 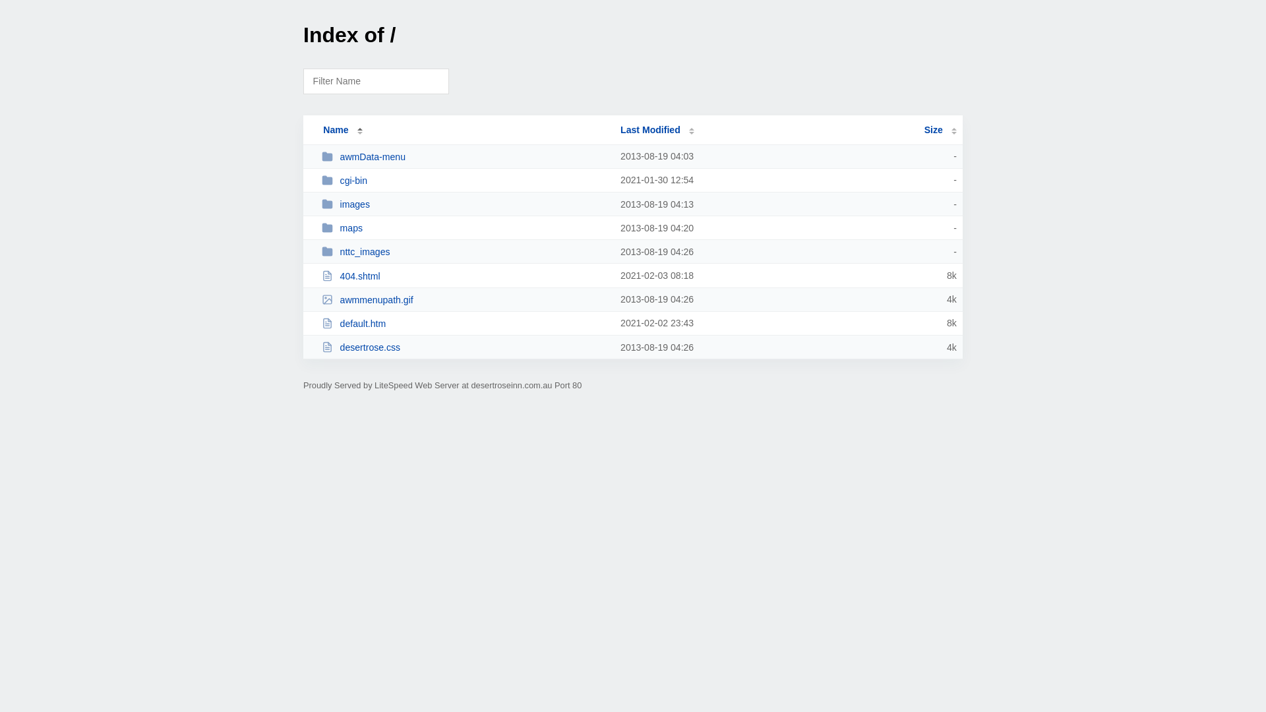 I want to click on awmmenupath.gif, so click(x=466, y=299).